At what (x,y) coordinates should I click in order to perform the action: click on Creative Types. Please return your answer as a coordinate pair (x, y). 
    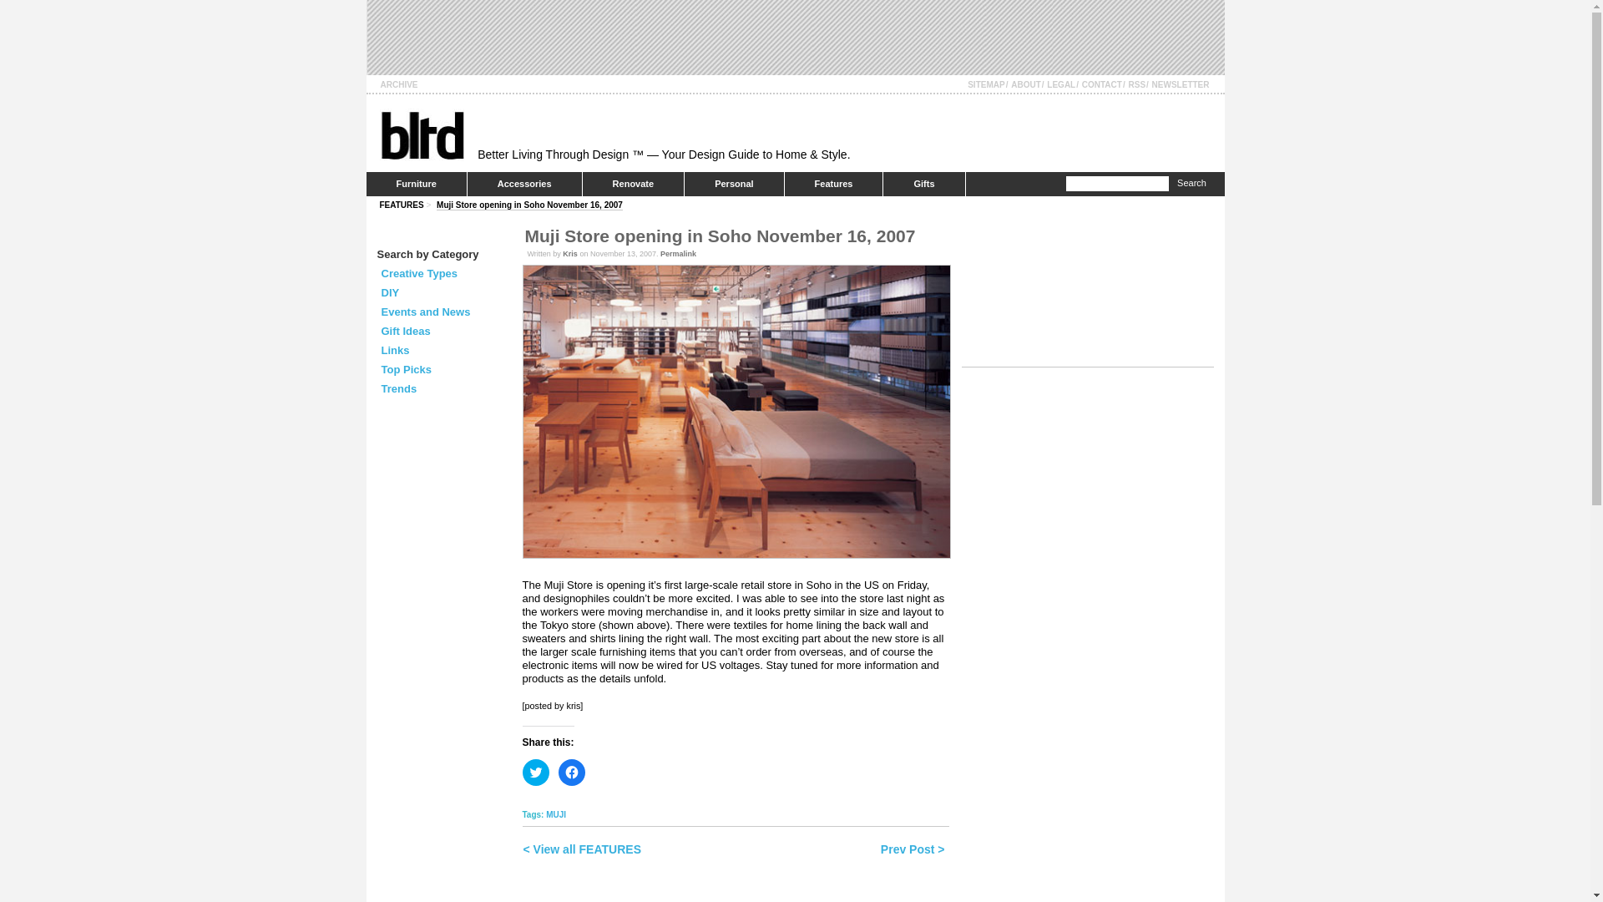
    Looking at the image, I should click on (419, 272).